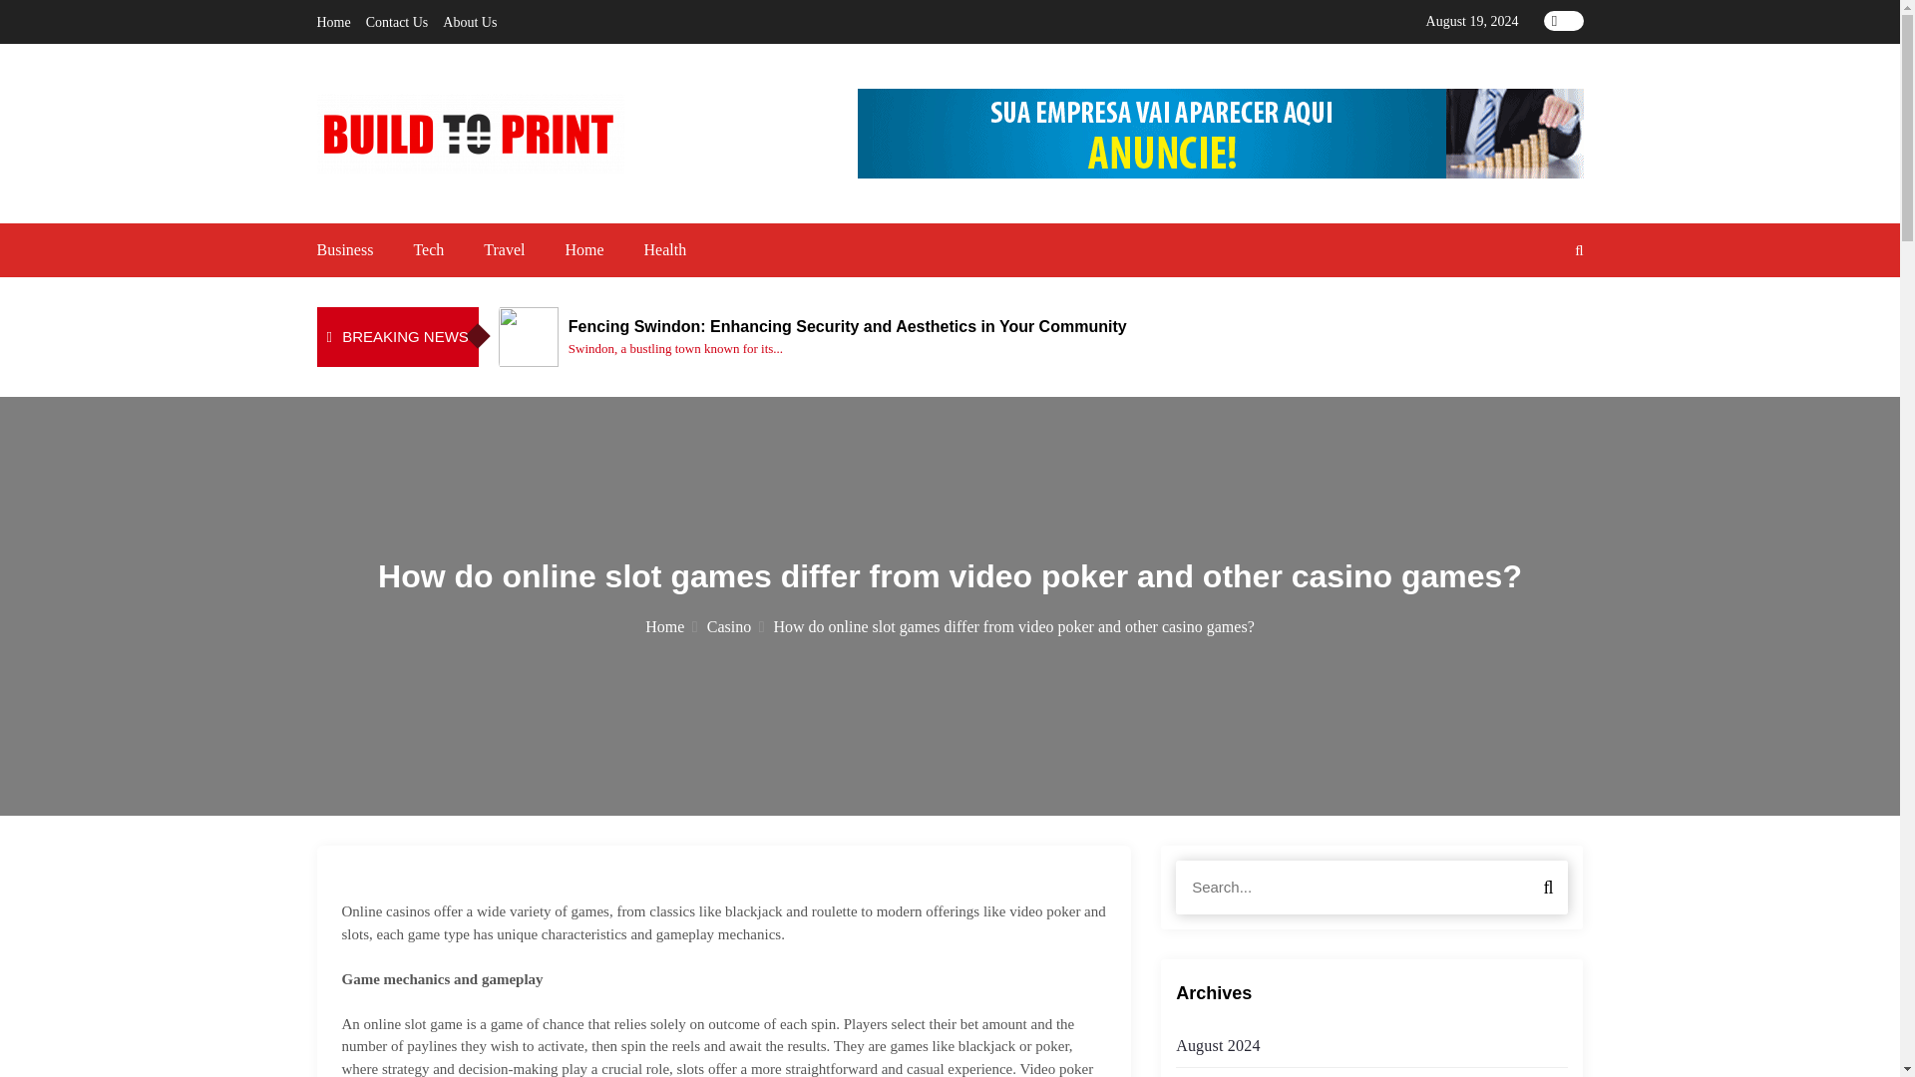 This screenshot has height=1077, width=1915. What do you see at coordinates (429, 249) in the screenshot?
I see `Tech` at bounding box center [429, 249].